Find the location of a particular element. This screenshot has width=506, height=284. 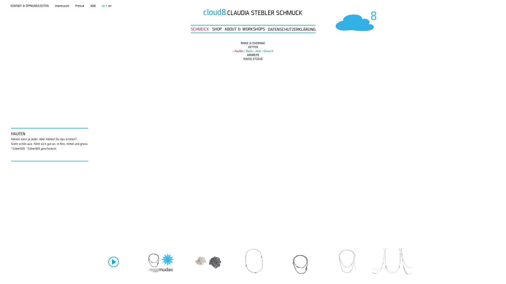

ARMREIFE is located at coordinates (253, 55).